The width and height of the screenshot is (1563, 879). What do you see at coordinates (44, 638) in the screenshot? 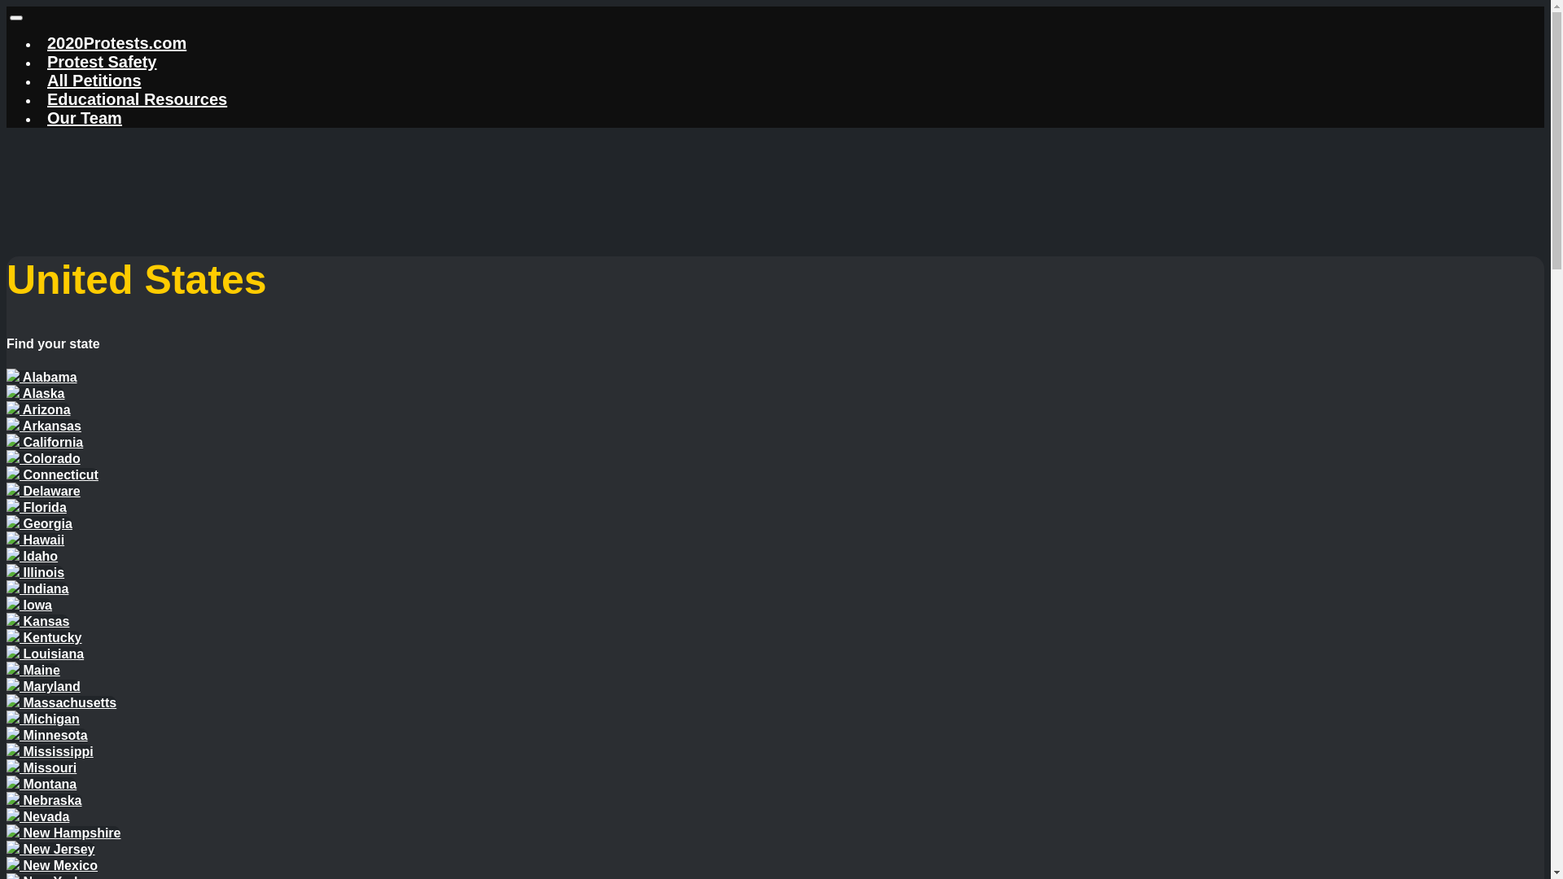
I see `Kentucky` at bounding box center [44, 638].